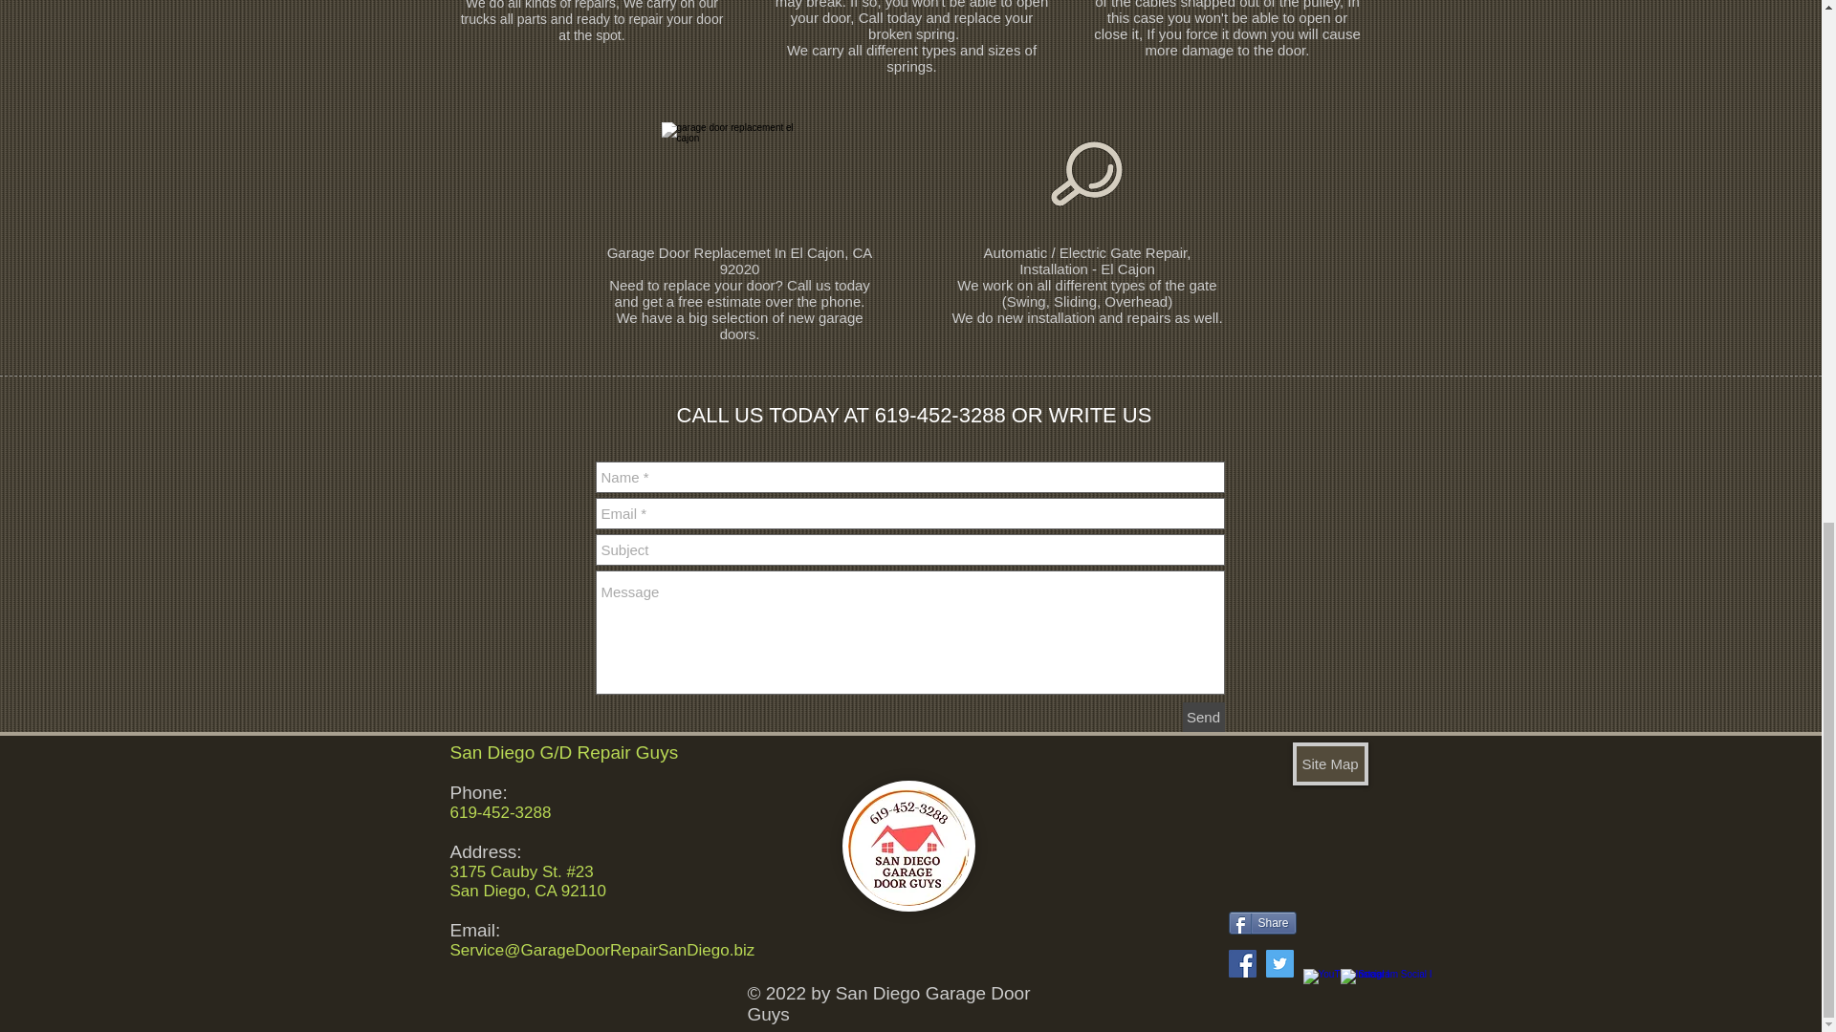 This screenshot has height=1032, width=1836. What do you see at coordinates (1262, 923) in the screenshot?
I see `Share` at bounding box center [1262, 923].